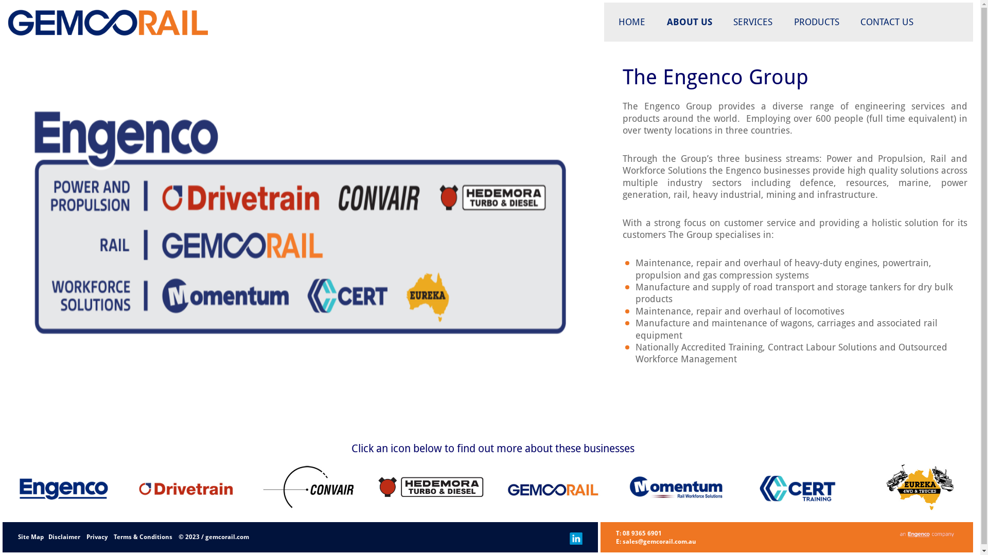 This screenshot has height=555, width=988. Describe the element at coordinates (144, 537) in the screenshot. I see `Terms & Conditions` at that location.